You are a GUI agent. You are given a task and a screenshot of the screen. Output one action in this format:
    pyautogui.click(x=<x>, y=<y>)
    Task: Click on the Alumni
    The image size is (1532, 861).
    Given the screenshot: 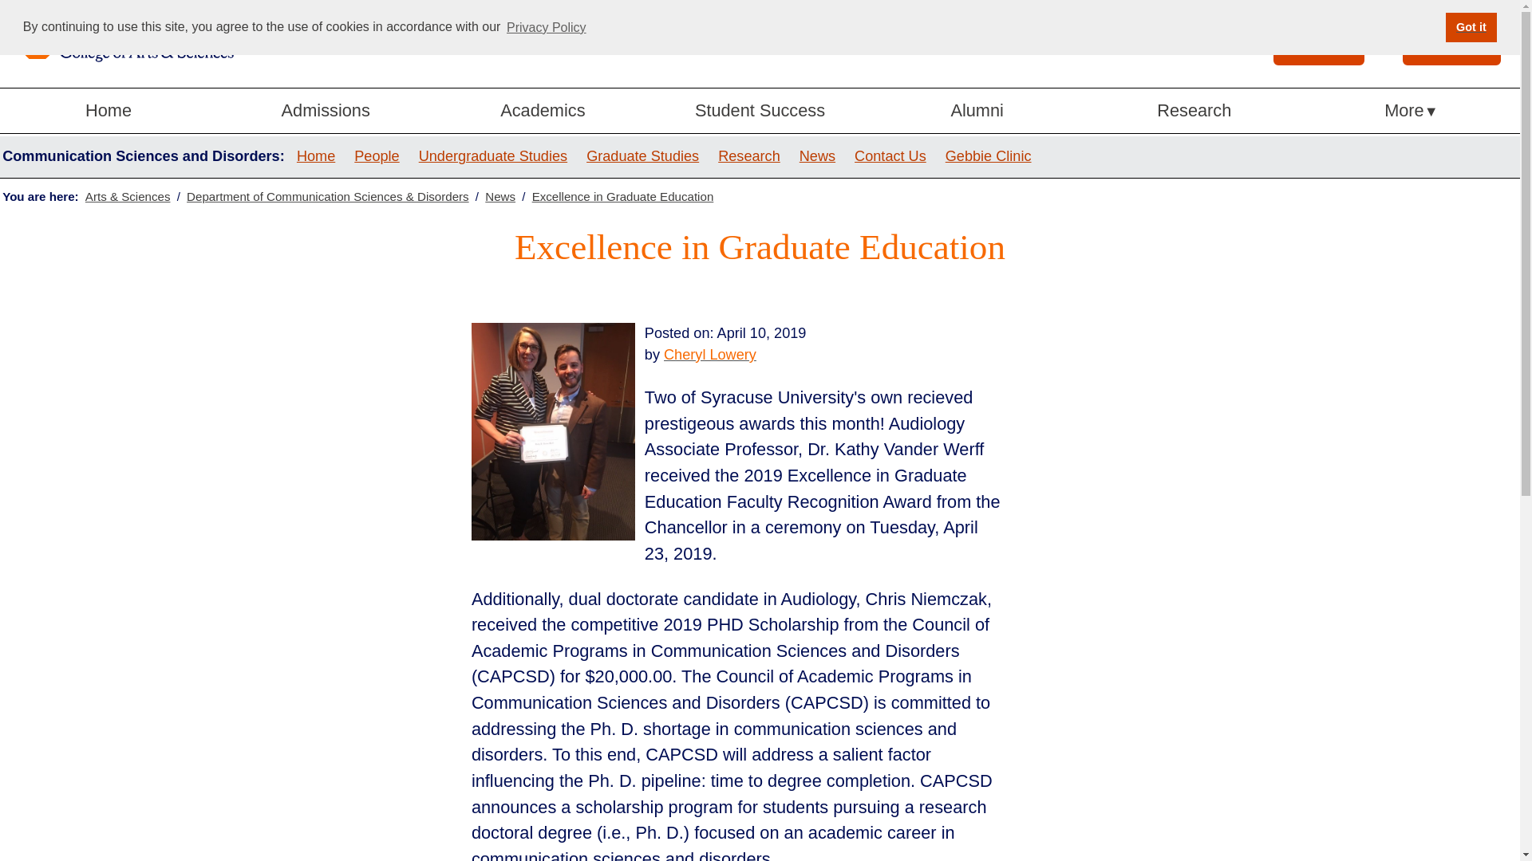 What is the action you would take?
    pyautogui.click(x=977, y=112)
    